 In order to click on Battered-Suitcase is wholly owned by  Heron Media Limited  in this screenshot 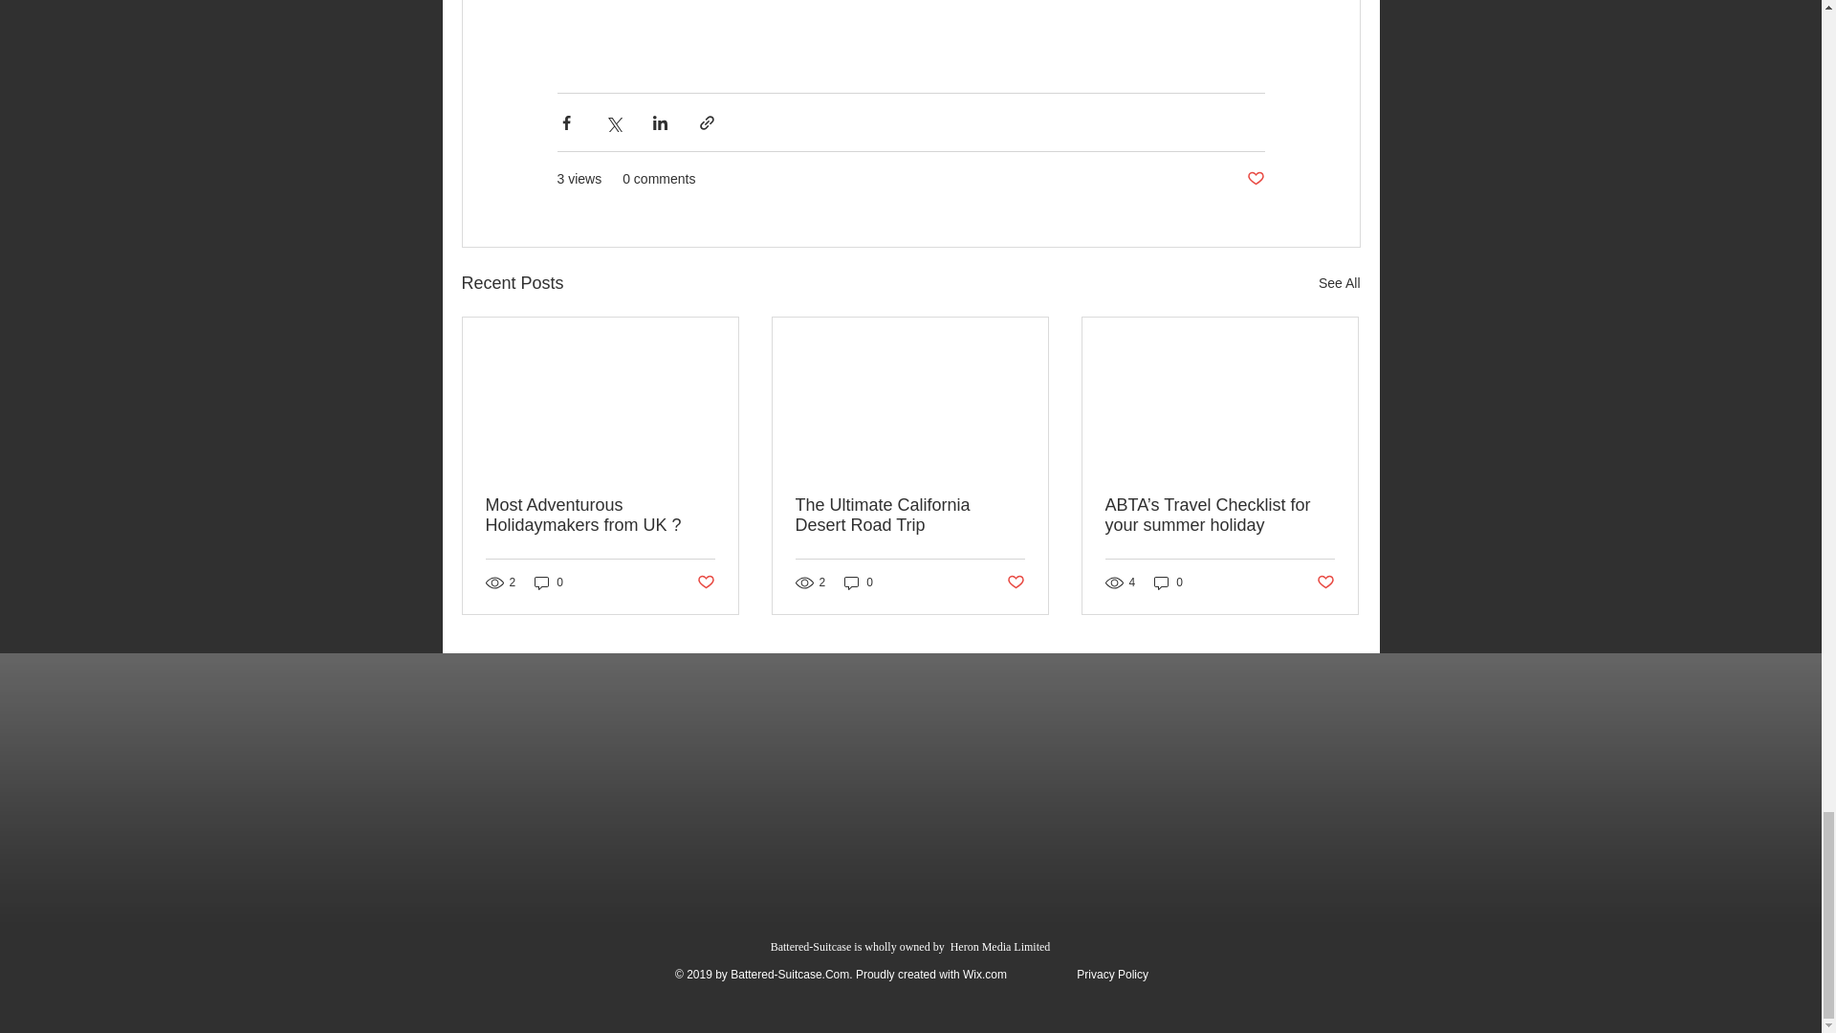, I will do `click(912, 946)`.